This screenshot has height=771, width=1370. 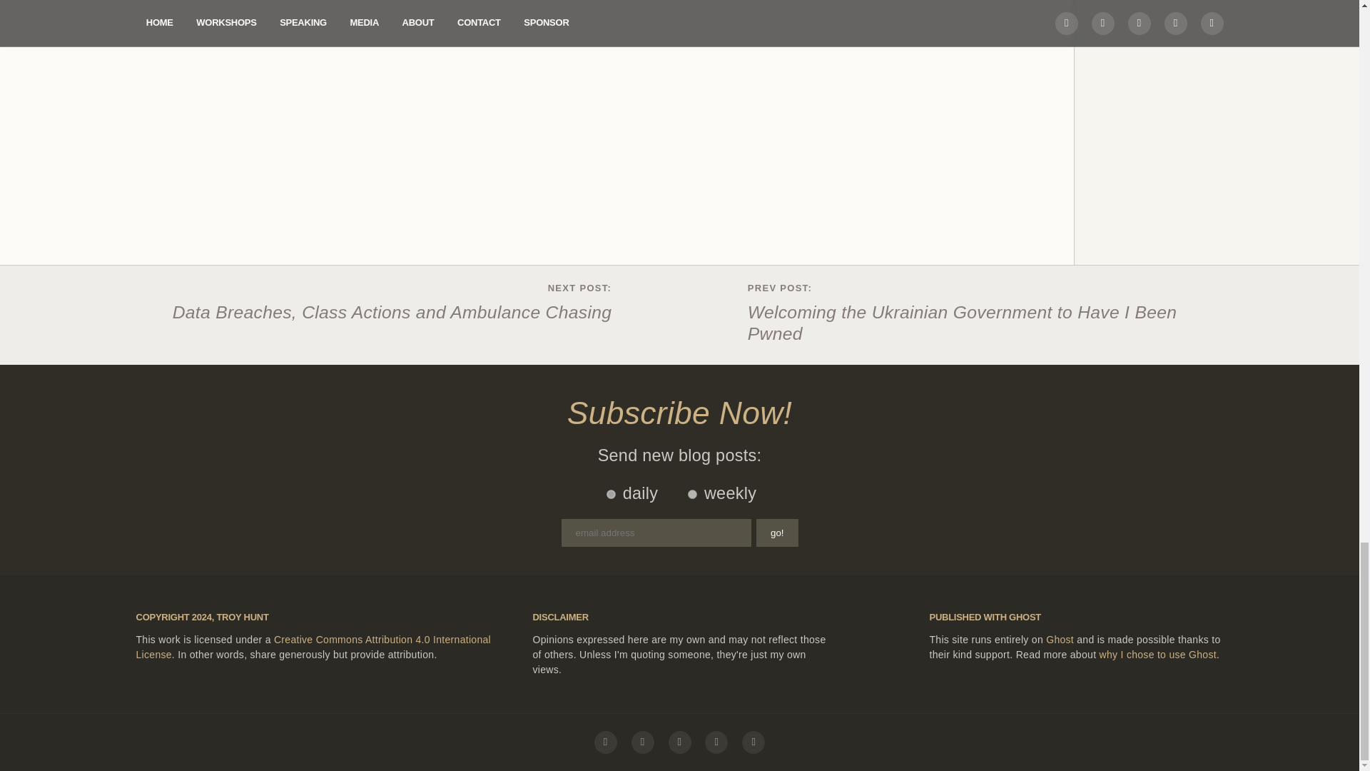 I want to click on go!, so click(x=777, y=533).